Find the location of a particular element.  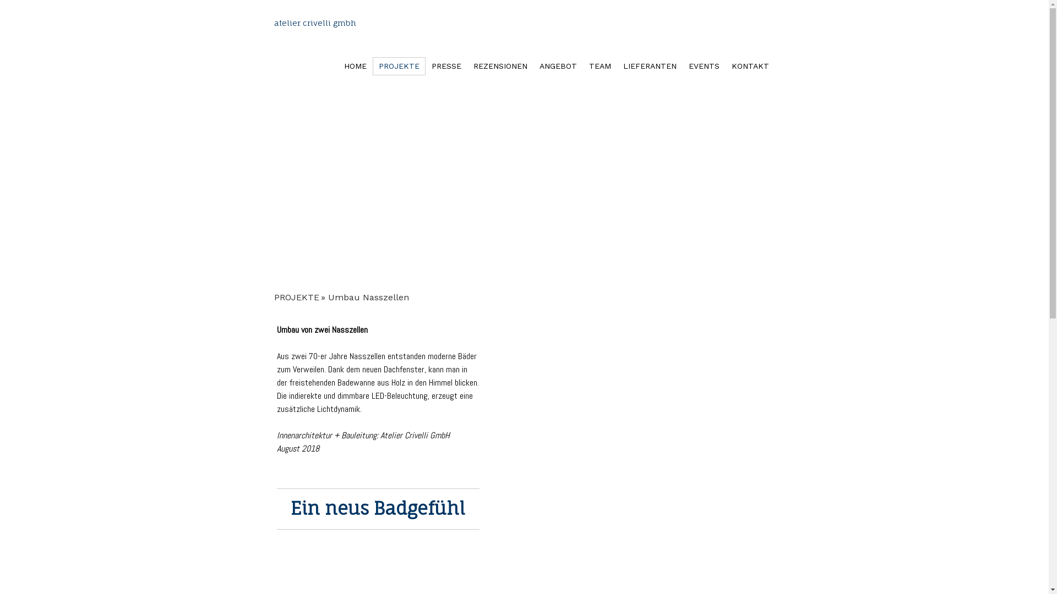

PROJEKTE is located at coordinates (301, 298).